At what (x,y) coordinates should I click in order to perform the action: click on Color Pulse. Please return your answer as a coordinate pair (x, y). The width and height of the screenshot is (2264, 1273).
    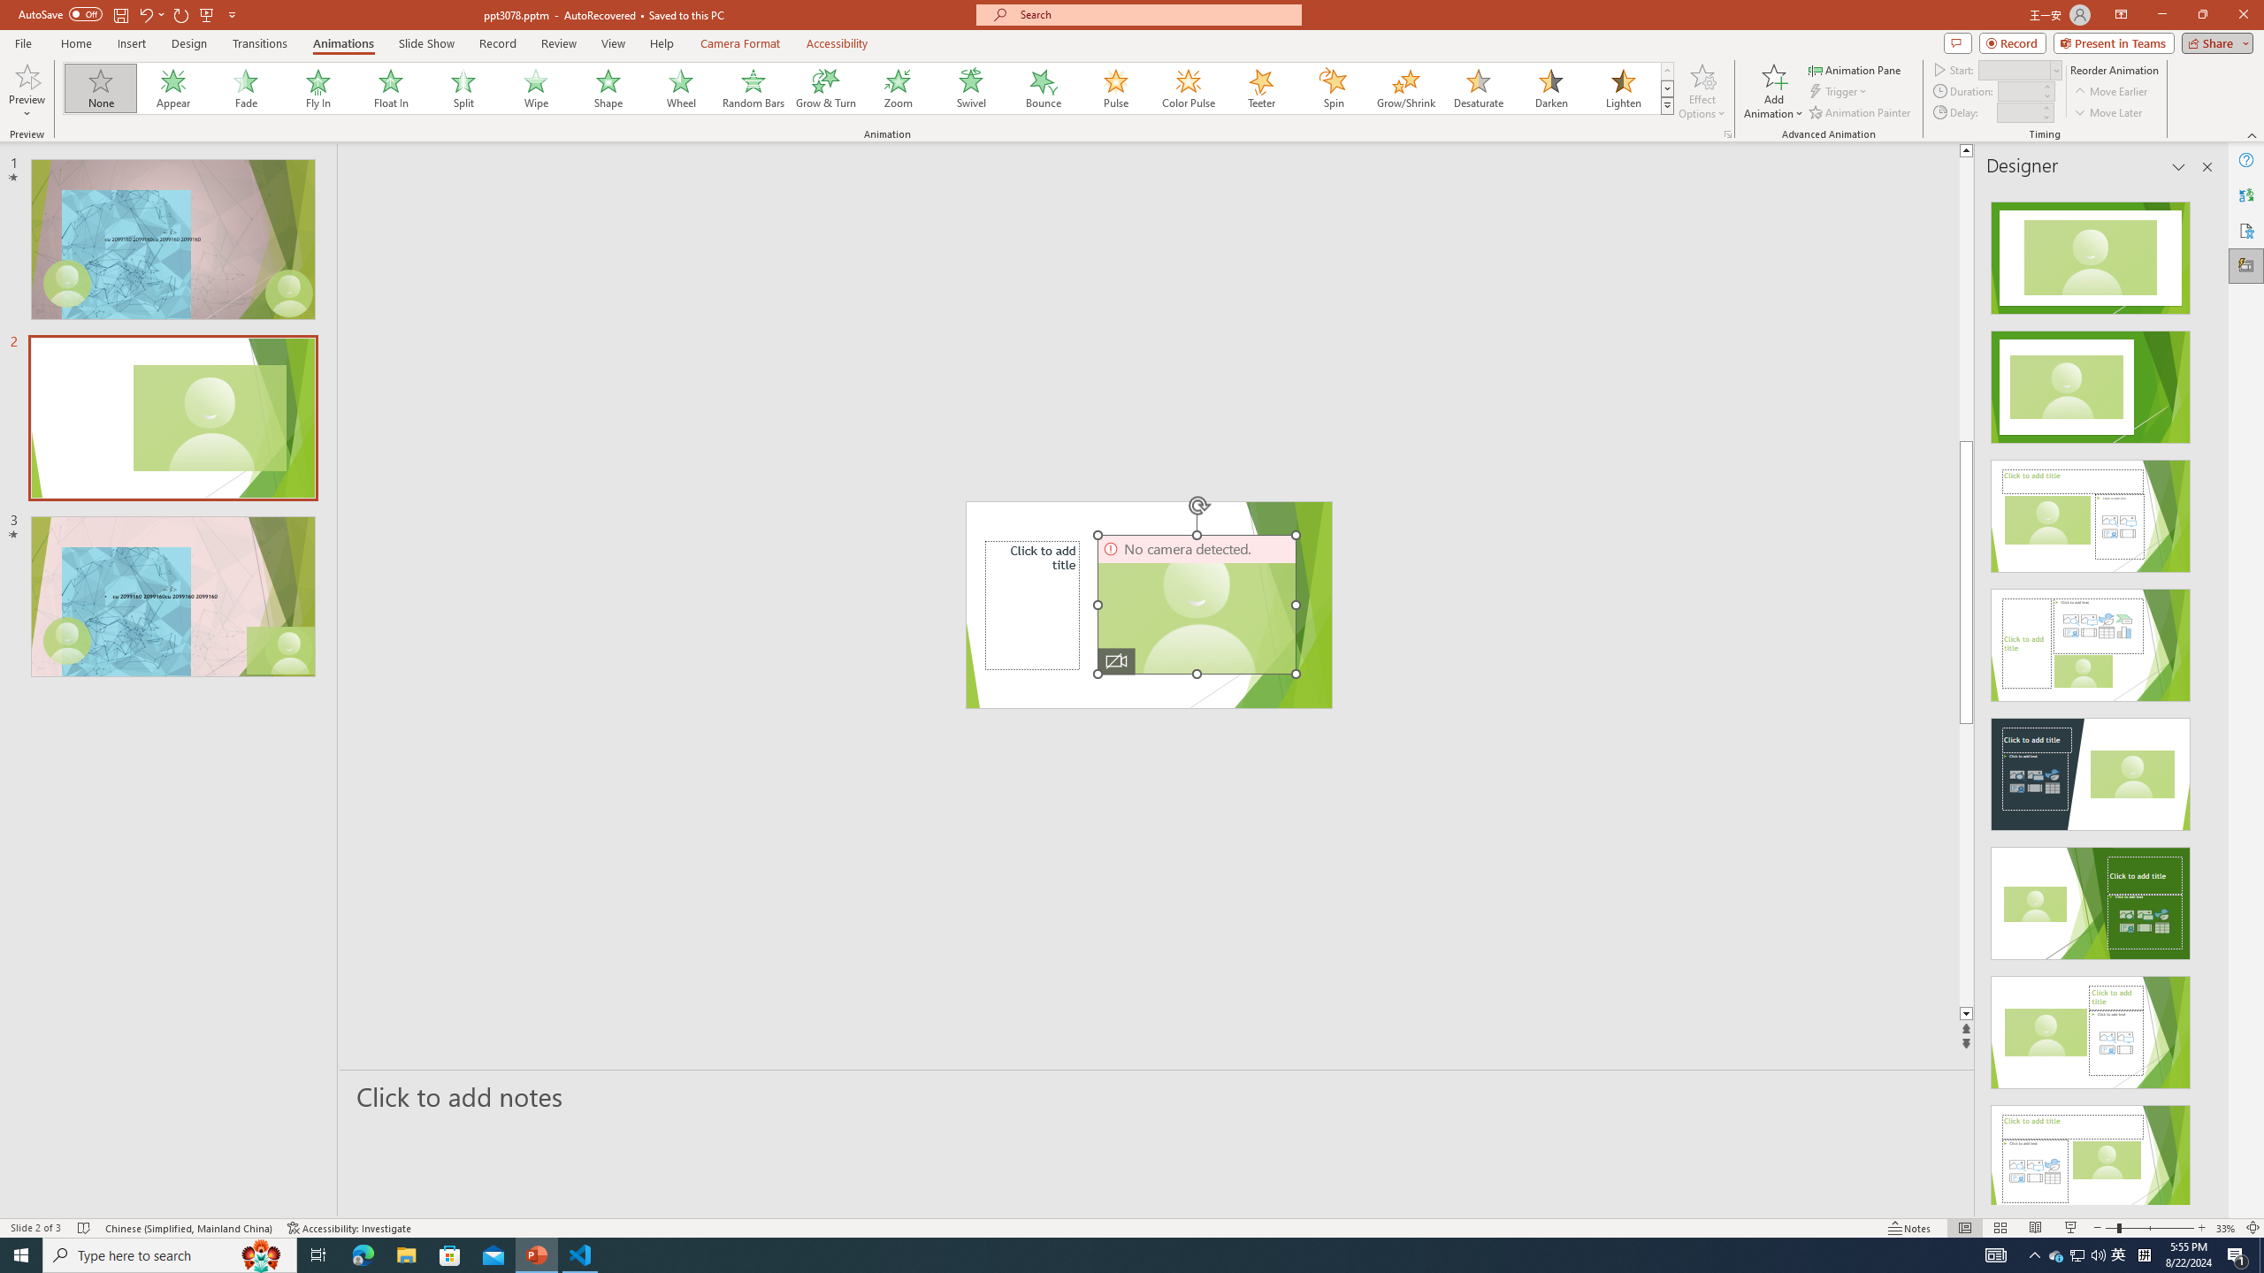
    Looking at the image, I should click on (1189, 88).